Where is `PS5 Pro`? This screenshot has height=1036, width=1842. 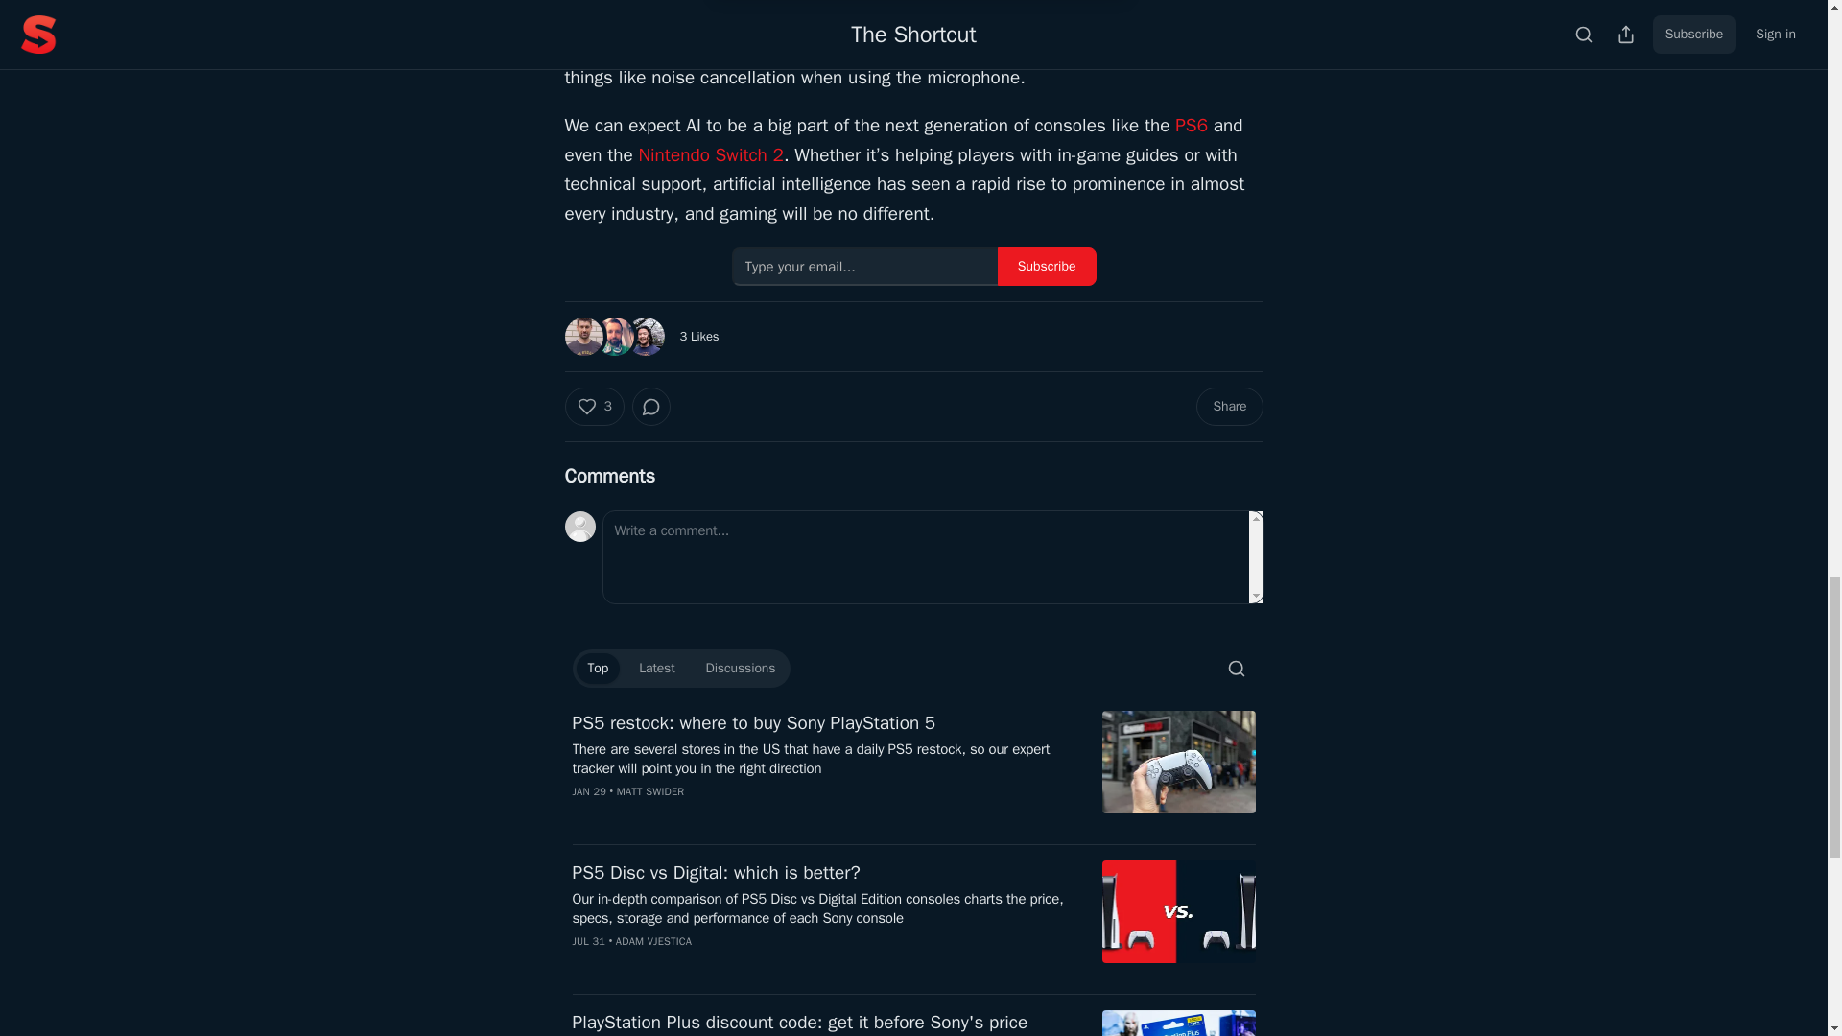 PS5 Pro is located at coordinates (1149, 1).